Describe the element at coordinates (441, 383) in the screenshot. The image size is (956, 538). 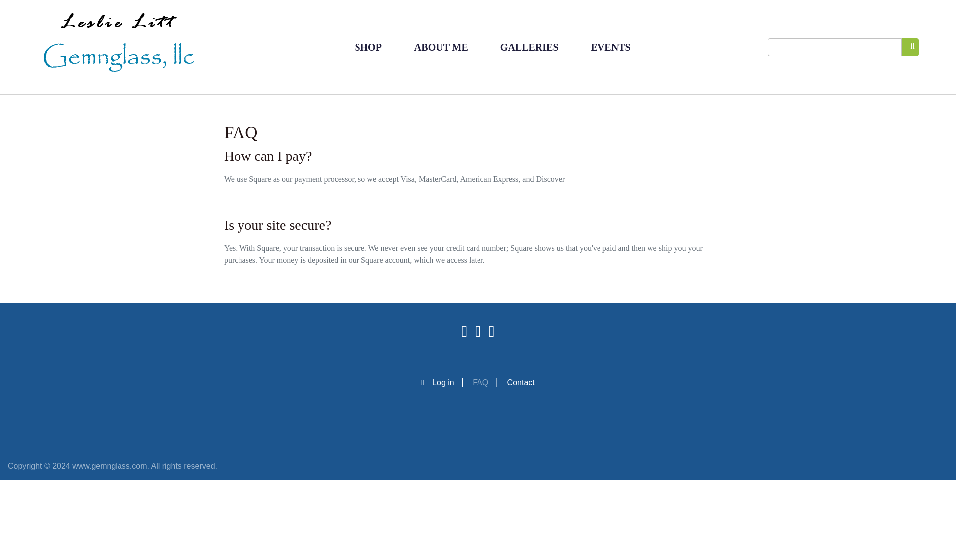
I see `Log in` at that location.